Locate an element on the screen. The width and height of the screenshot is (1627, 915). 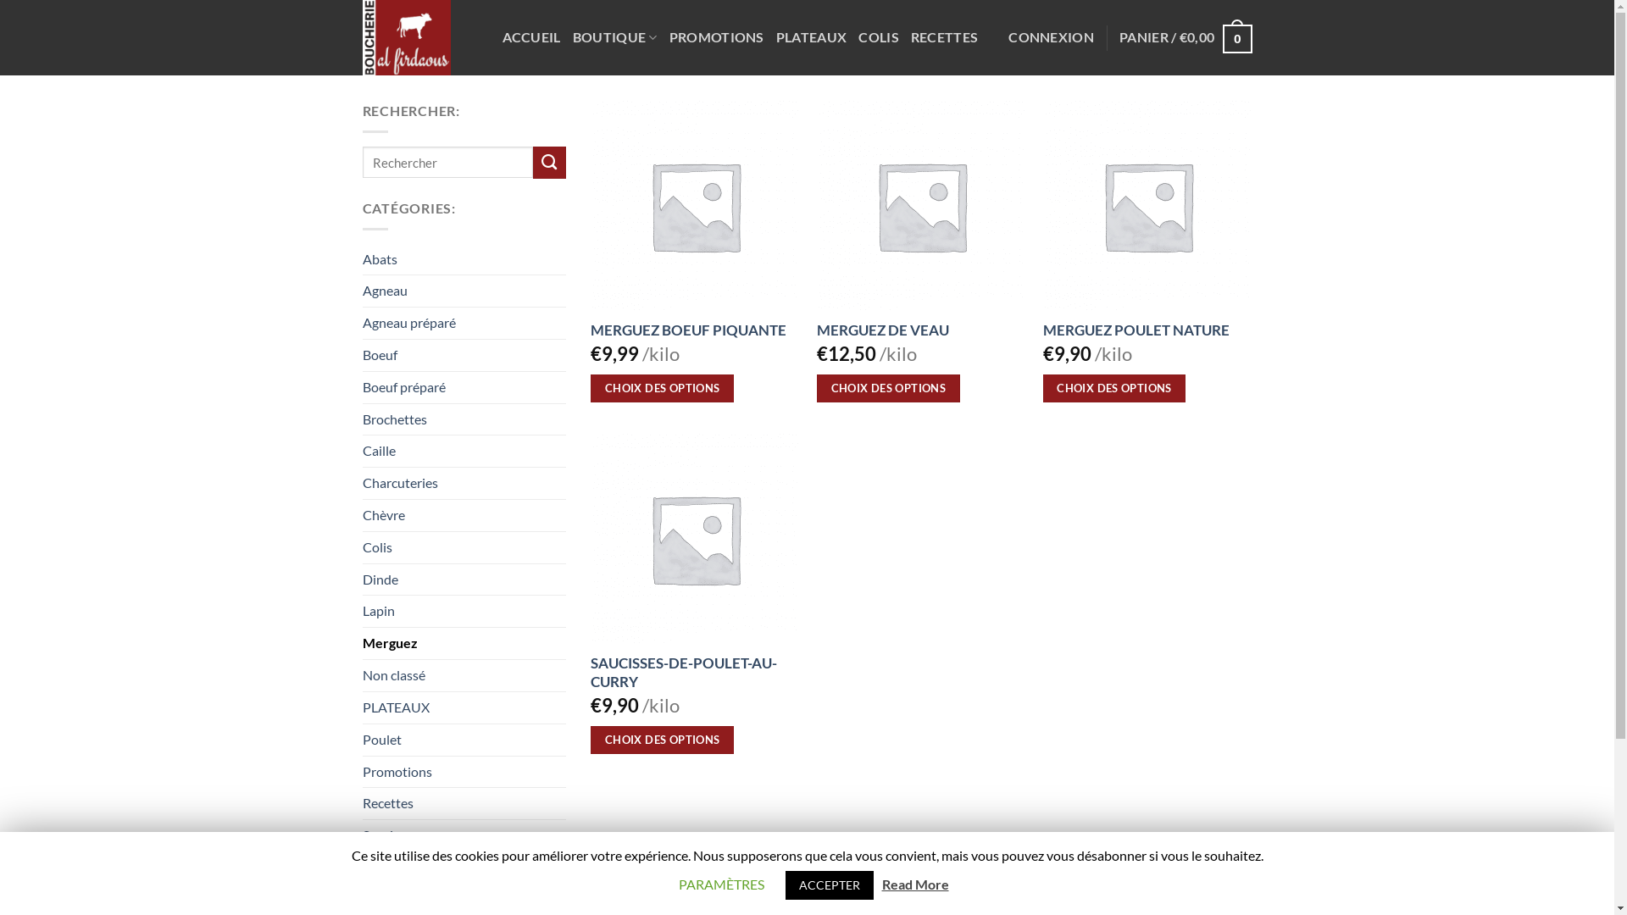
Read More is located at coordinates (915, 884).